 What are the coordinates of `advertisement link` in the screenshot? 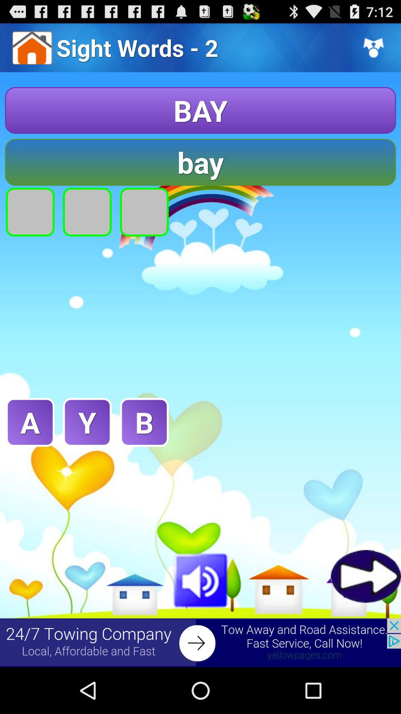 It's located at (200, 643).